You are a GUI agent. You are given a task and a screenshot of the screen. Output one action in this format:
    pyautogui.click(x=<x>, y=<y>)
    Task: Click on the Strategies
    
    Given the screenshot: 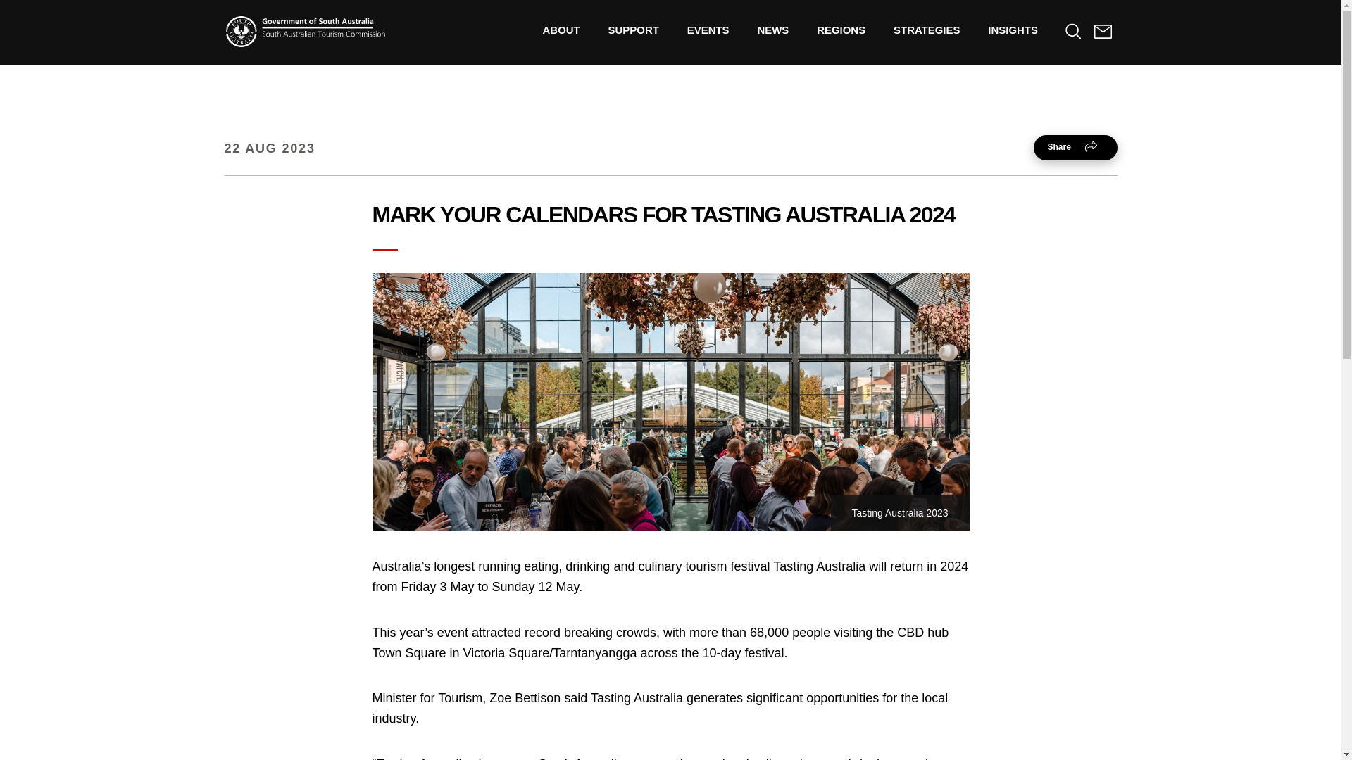 What is the action you would take?
    pyautogui.click(x=927, y=30)
    